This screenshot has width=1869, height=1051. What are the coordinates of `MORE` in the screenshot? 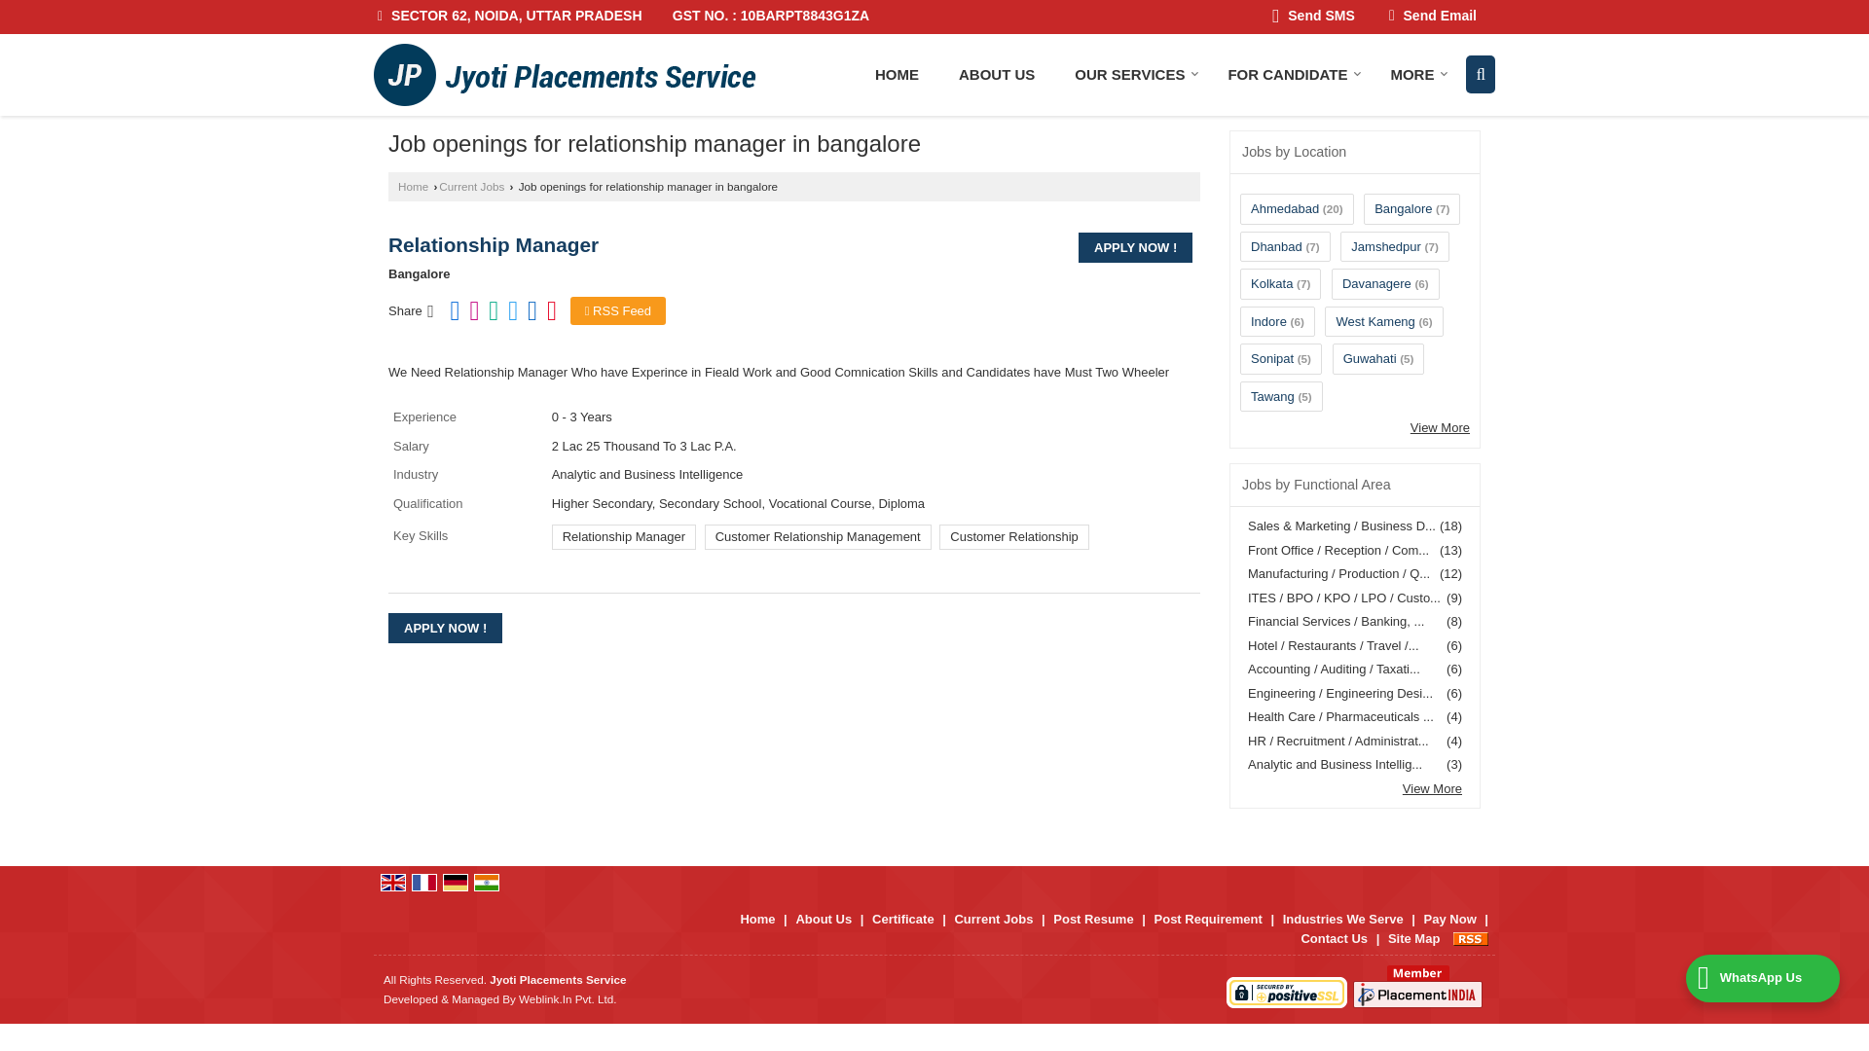 It's located at (1412, 75).